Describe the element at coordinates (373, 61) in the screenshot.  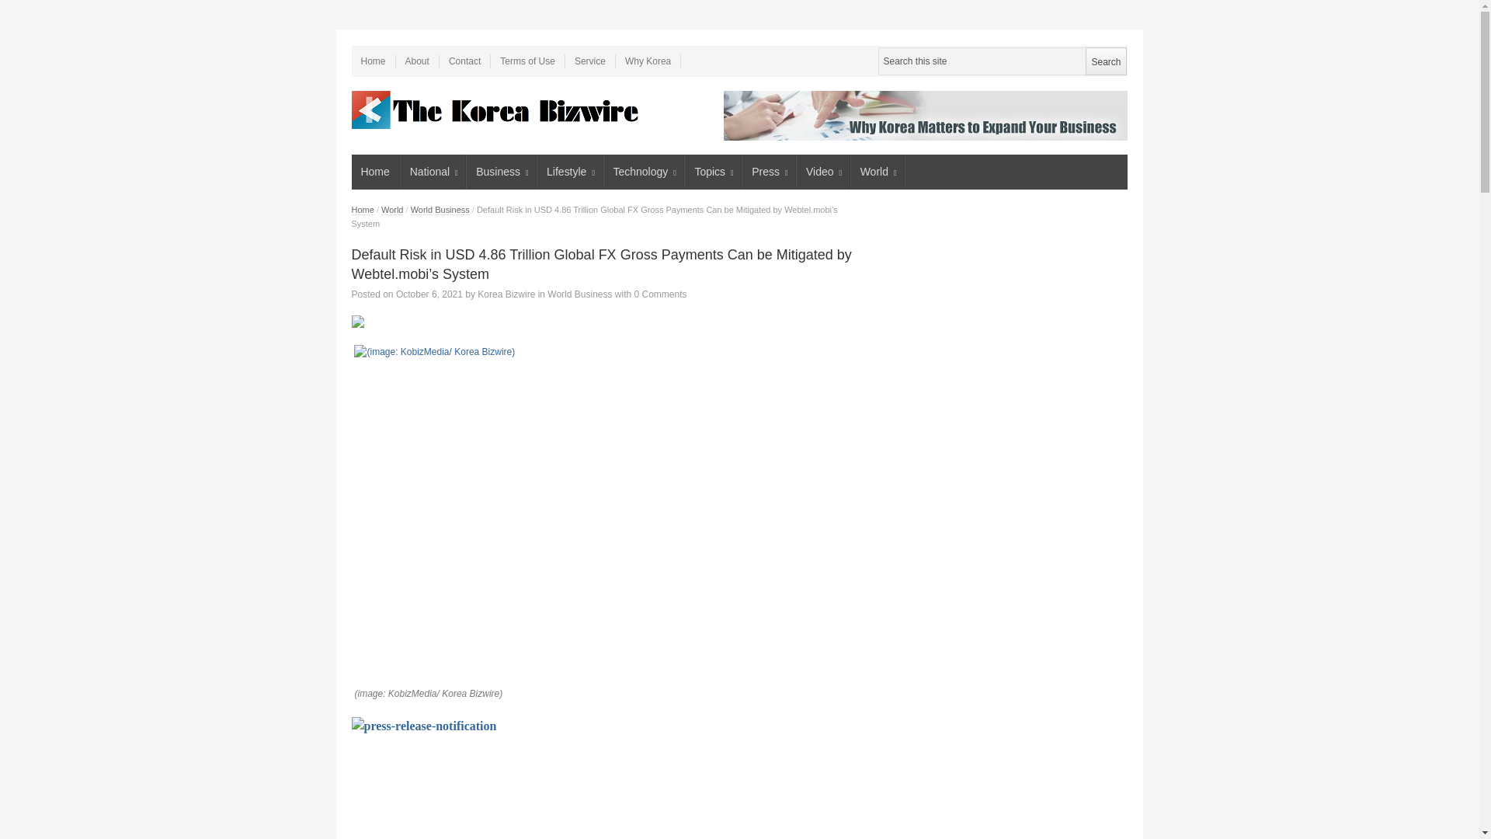
I see `Home` at that location.